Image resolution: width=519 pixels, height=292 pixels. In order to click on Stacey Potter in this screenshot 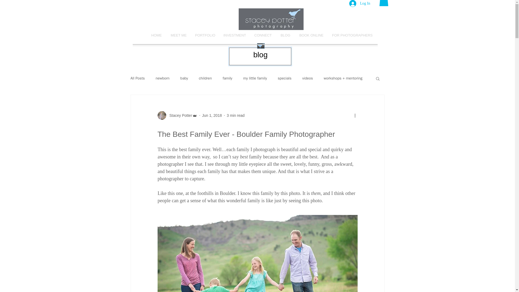, I will do `click(177, 115)`.